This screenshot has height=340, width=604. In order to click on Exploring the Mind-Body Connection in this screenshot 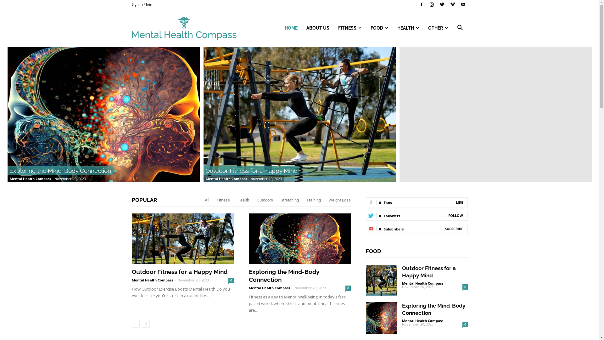, I will do `click(433, 309)`.